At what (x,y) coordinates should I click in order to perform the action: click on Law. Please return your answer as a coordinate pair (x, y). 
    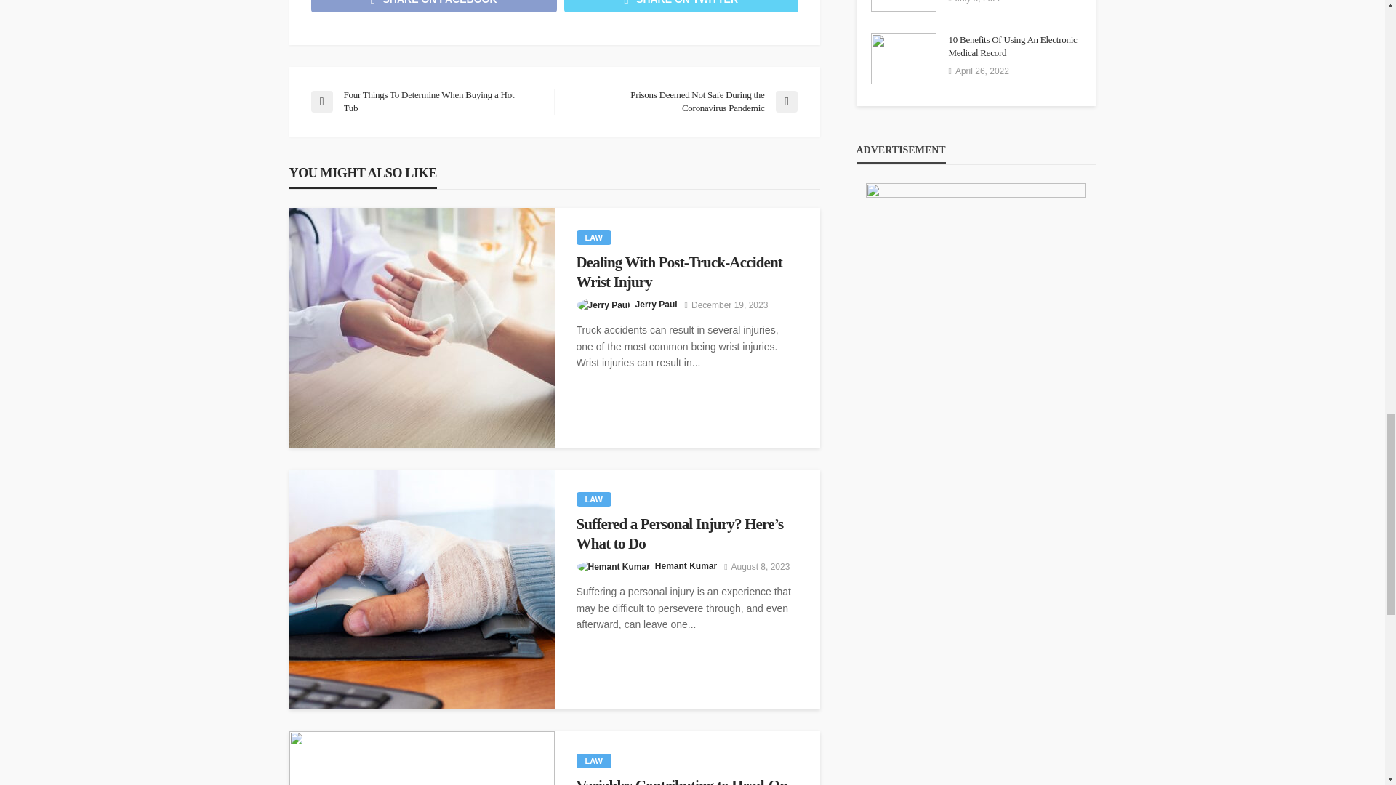
    Looking at the image, I should click on (593, 499).